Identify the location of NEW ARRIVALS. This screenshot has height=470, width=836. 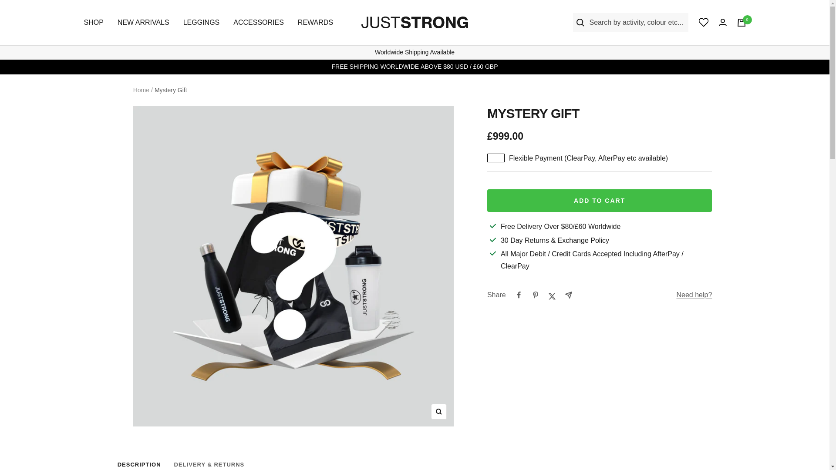
(144, 22).